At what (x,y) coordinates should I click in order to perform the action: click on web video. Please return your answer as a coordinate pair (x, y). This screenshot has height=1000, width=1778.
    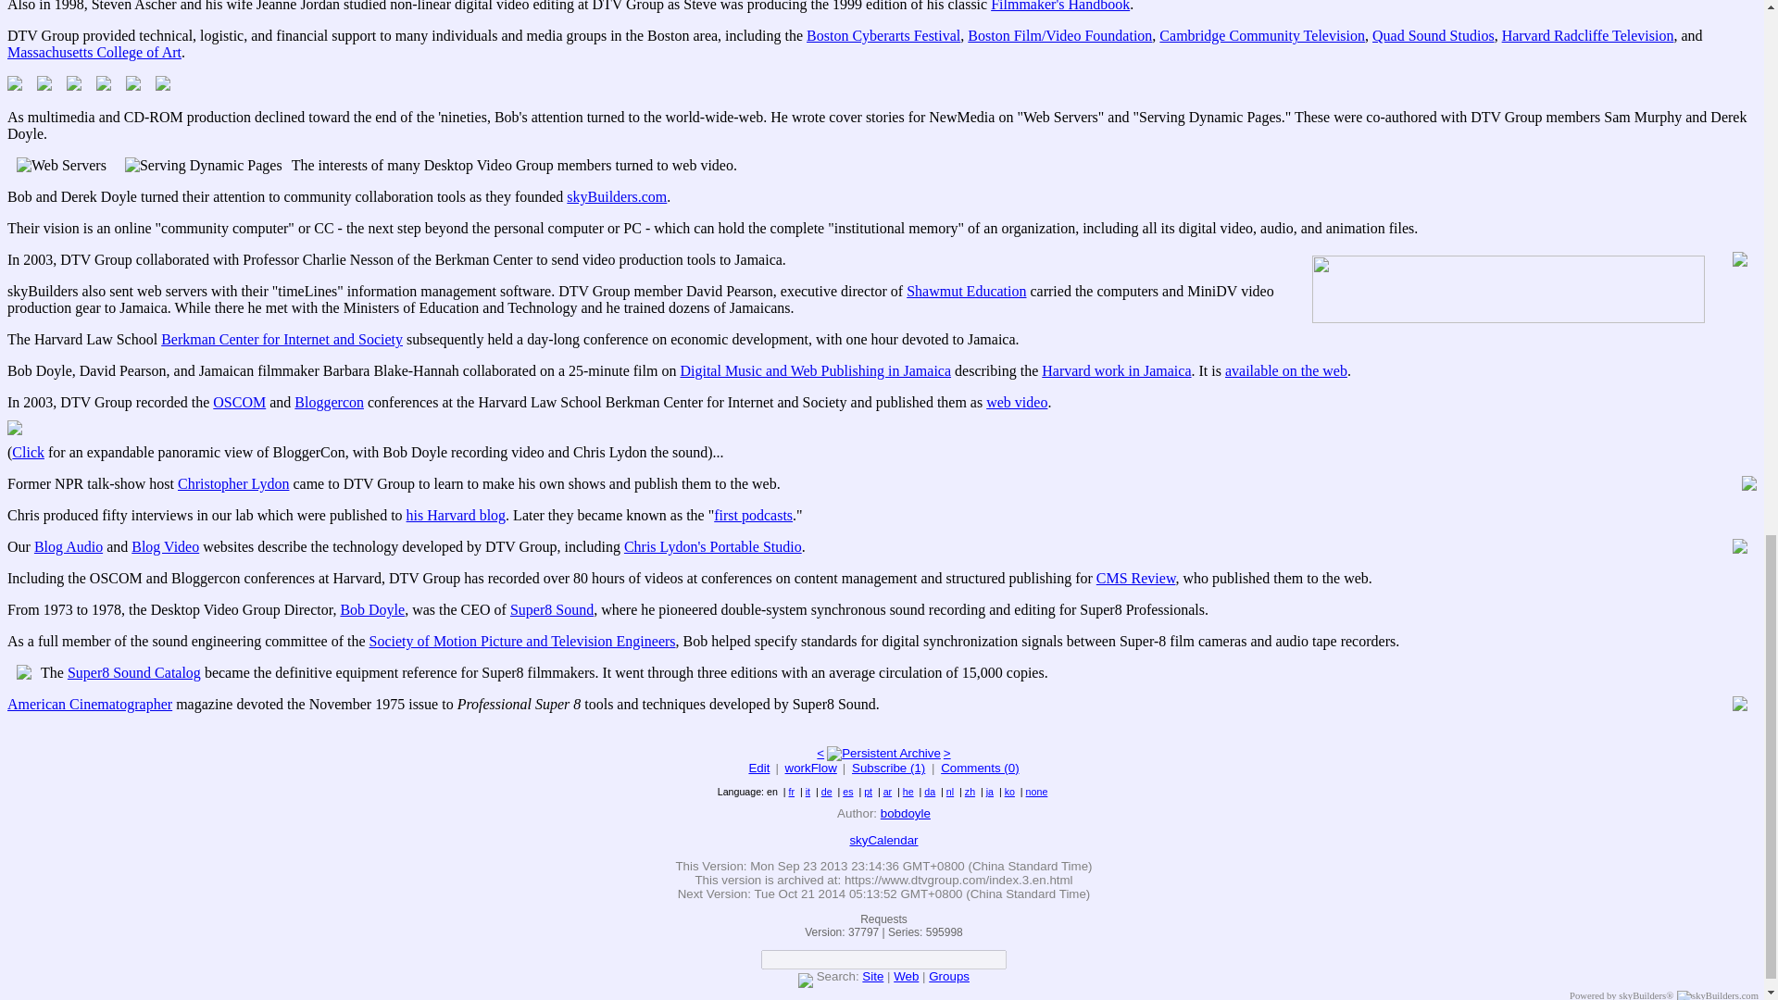
    Looking at the image, I should click on (1017, 402).